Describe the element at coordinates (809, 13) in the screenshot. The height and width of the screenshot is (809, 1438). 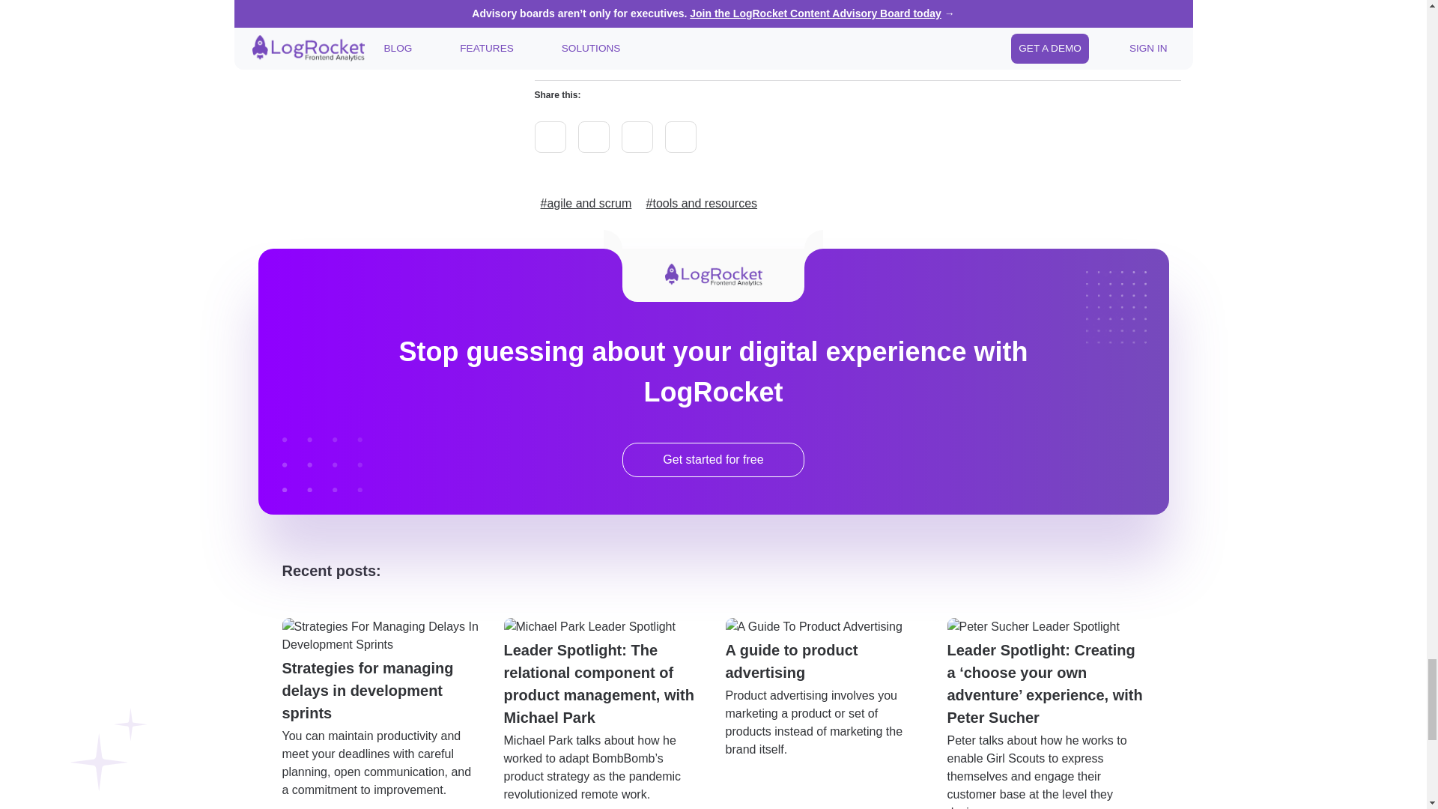
I see `LogRocket` at that location.